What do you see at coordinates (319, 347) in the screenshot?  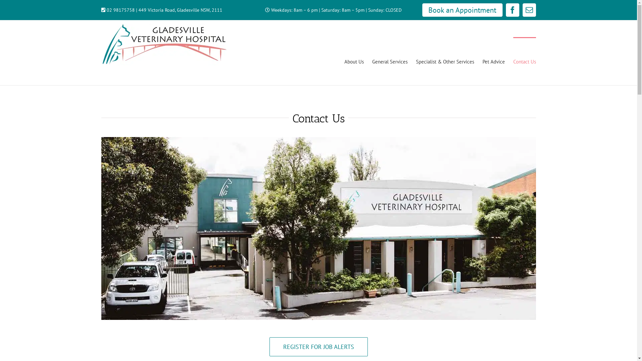 I see `REGISTER FOR JOB ALERTS` at bounding box center [319, 347].